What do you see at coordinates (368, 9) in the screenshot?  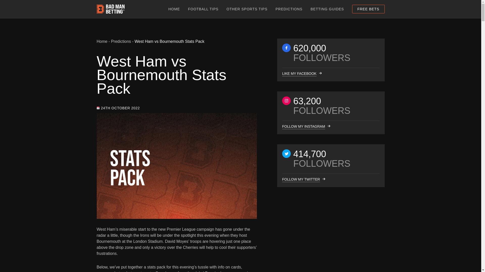 I see `FREE BETS` at bounding box center [368, 9].